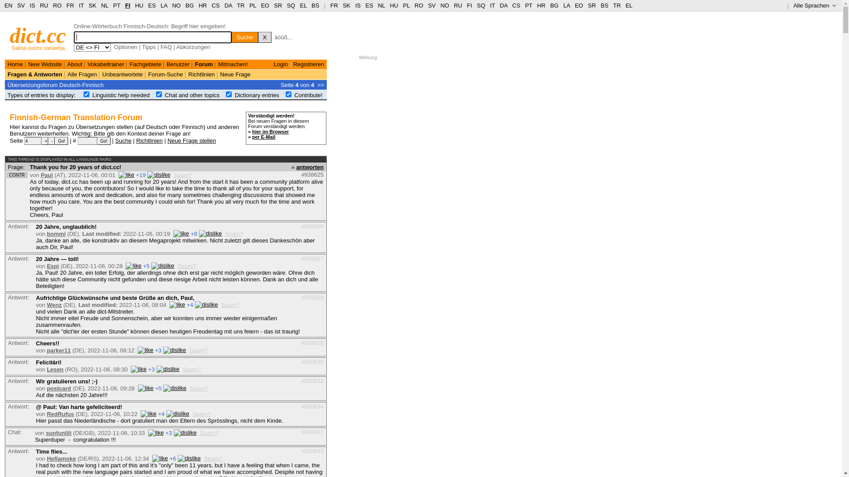  Describe the element at coordinates (47, 175) in the screenshot. I see `Paul` at that location.